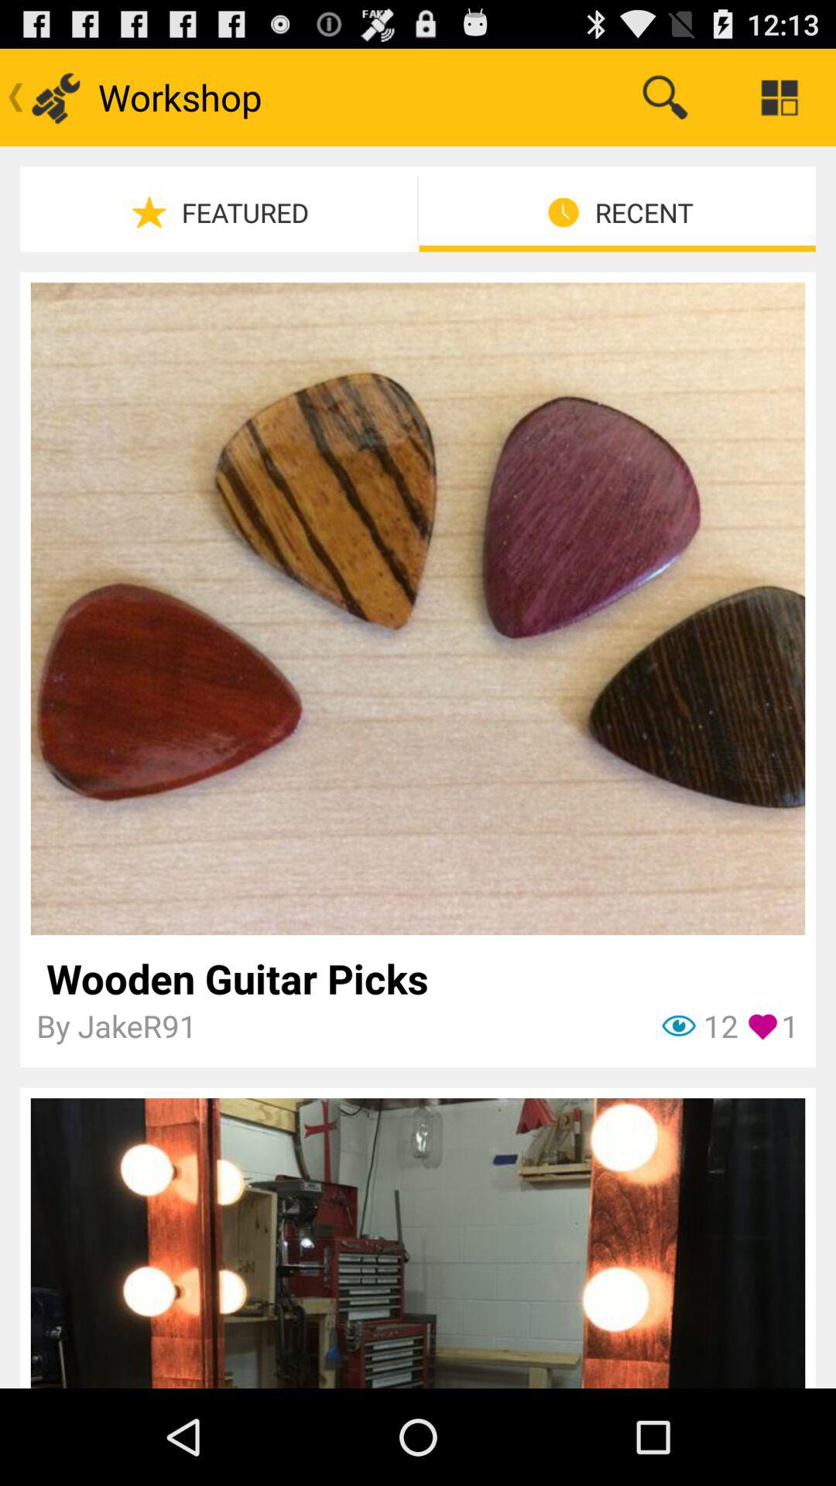 The width and height of the screenshot is (836, 1486). What do you see at coordinates (418, 978) in the screenshot?
I see `tap the  wooden guitar picks` at bounding box center [418, 978].